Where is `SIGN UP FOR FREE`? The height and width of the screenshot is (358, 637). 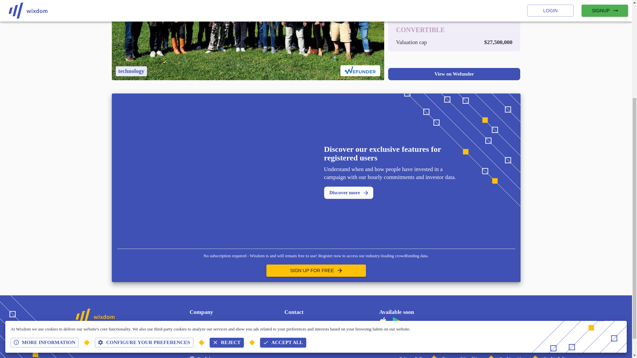
SIGN UP FOR FREE is located at coordinates (316, 270).